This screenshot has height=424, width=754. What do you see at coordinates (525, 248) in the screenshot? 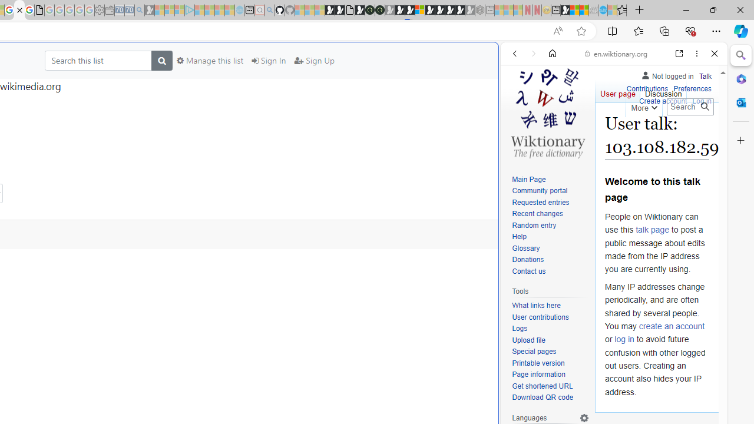
I see `Glossary` at bounding box center [525, 248].